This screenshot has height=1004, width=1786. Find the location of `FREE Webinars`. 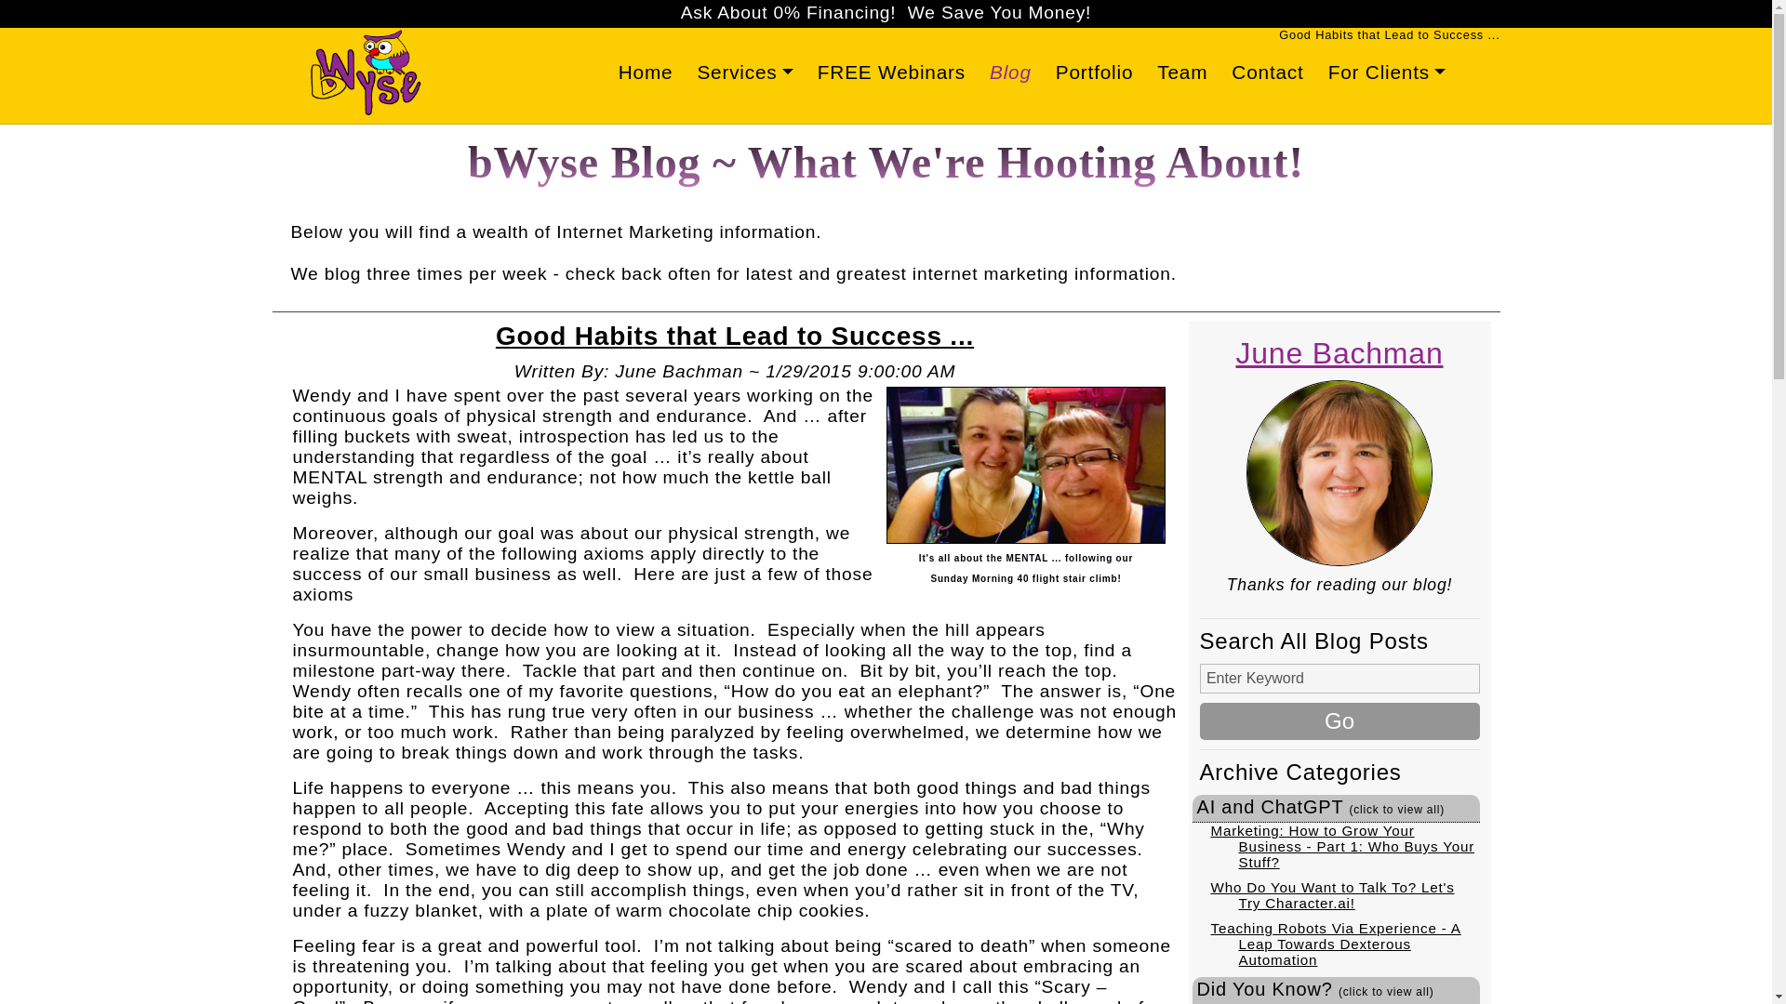

FREE Webinars is located at coordinates (891, 73).